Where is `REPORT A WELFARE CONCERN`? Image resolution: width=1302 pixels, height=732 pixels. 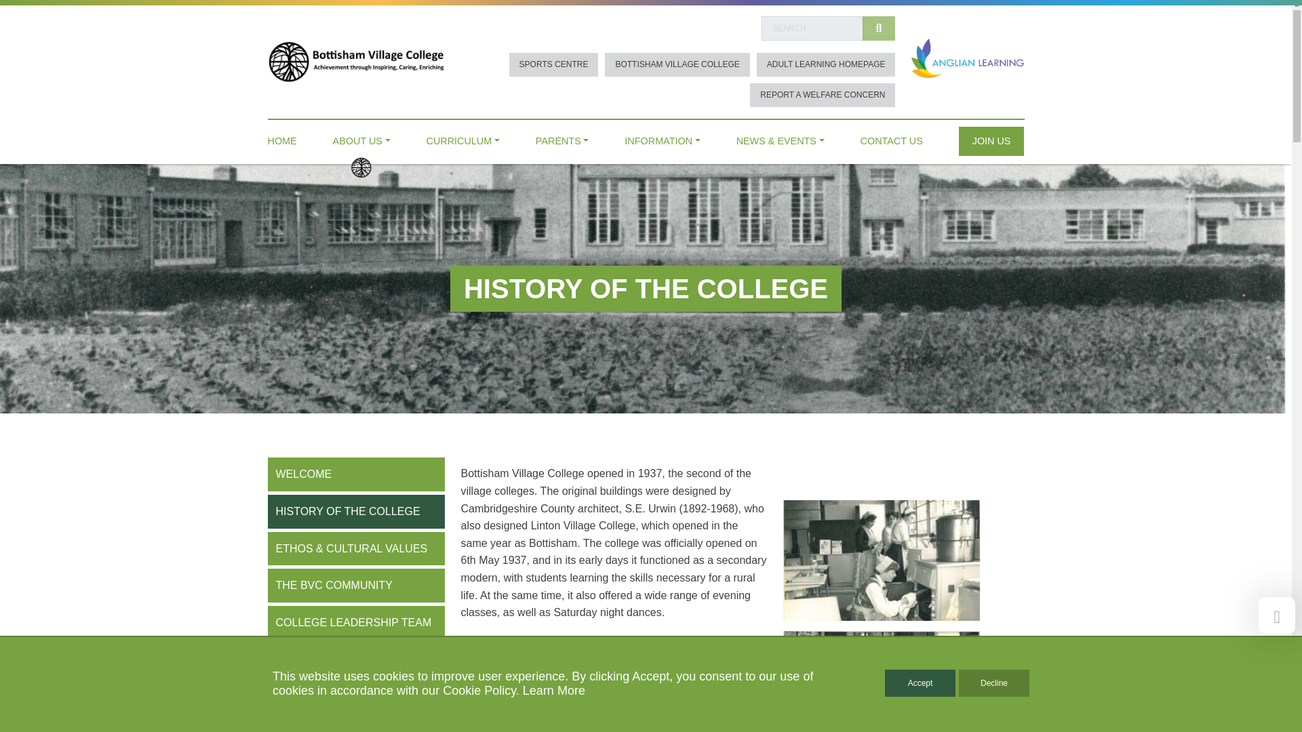 REPORT A WELFARE CONCERN is located at coordinates (822, 95).